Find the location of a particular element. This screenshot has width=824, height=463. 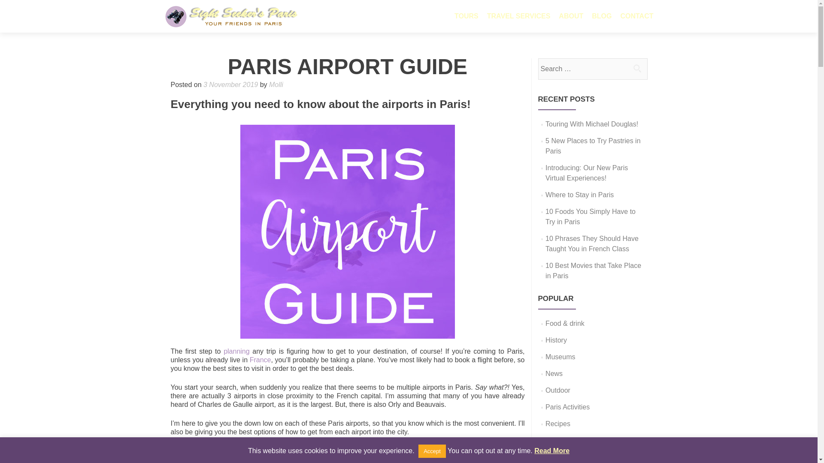

France is located at coordinates (260, 359).